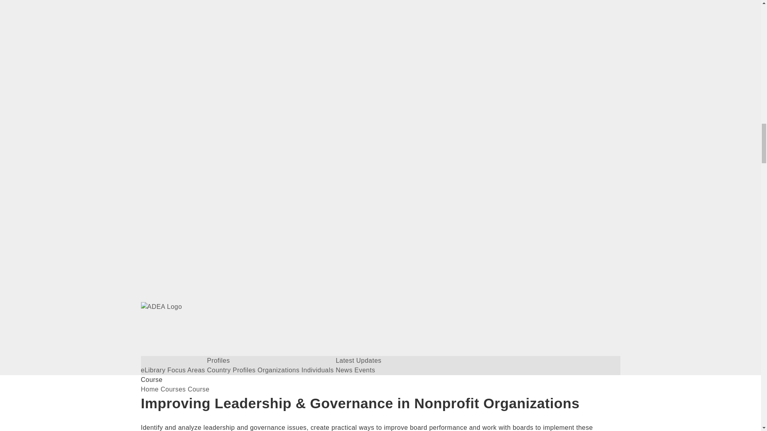 This screenshot has height=431, width=767. What do you see at coordinates (218, 360) in the screenshot?
I see `Profiles` at bounding box center [218, 360].